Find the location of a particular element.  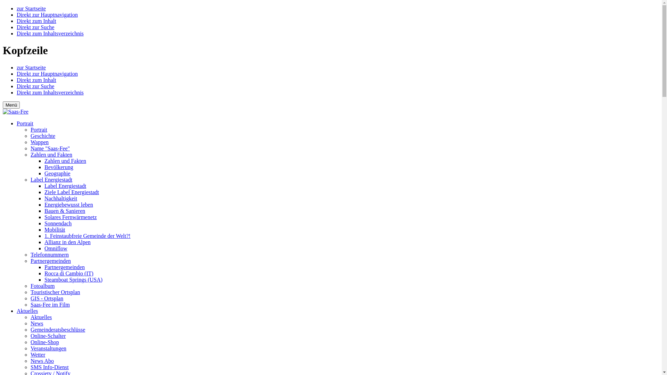

Zahlen und Fakten is located at coordinates (65, 161).